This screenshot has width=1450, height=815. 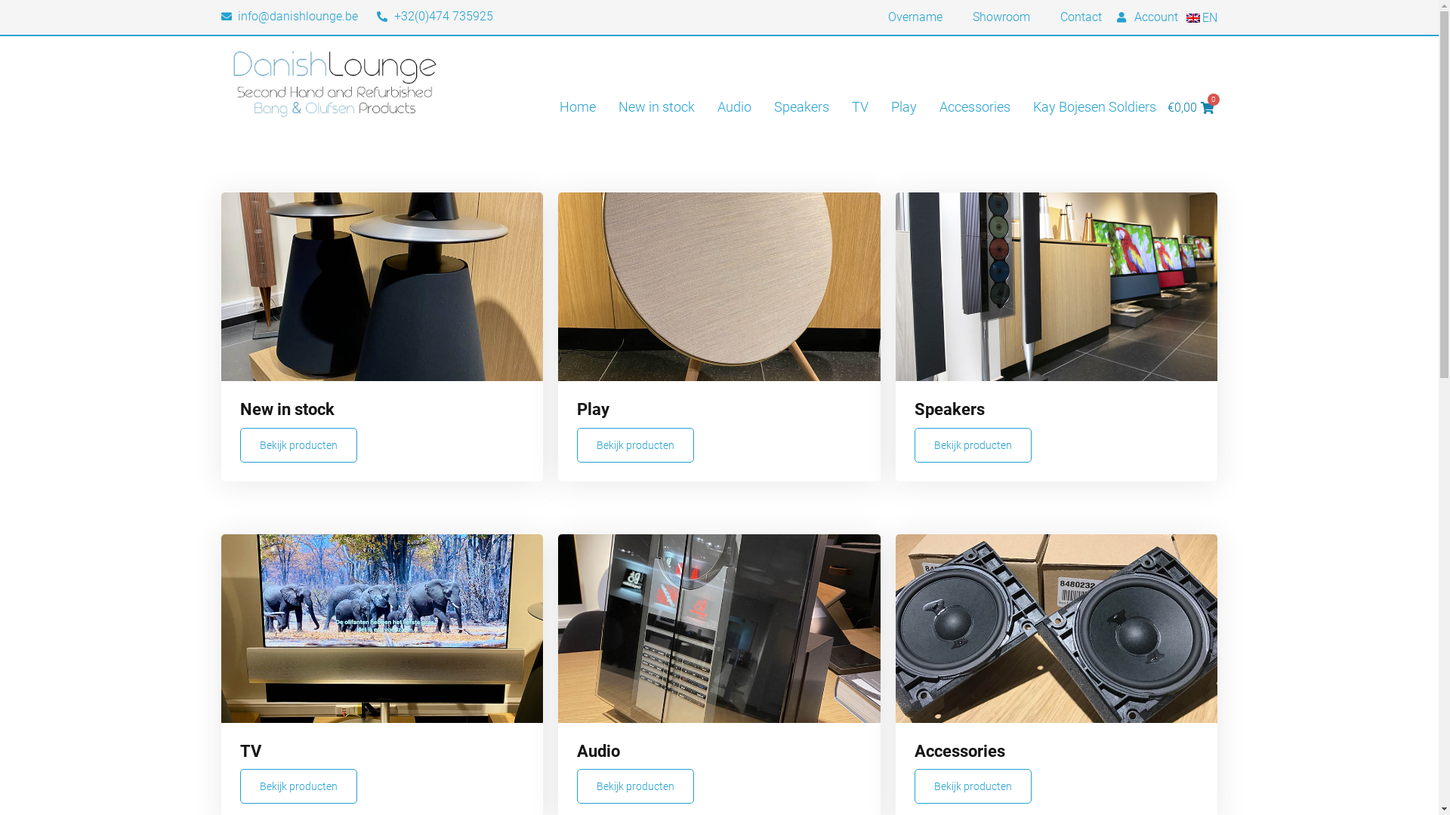 What do you see at coordinates (636, 786) in the screenshot?
I see `Bekijk producten` at bounding box center [636, 786].